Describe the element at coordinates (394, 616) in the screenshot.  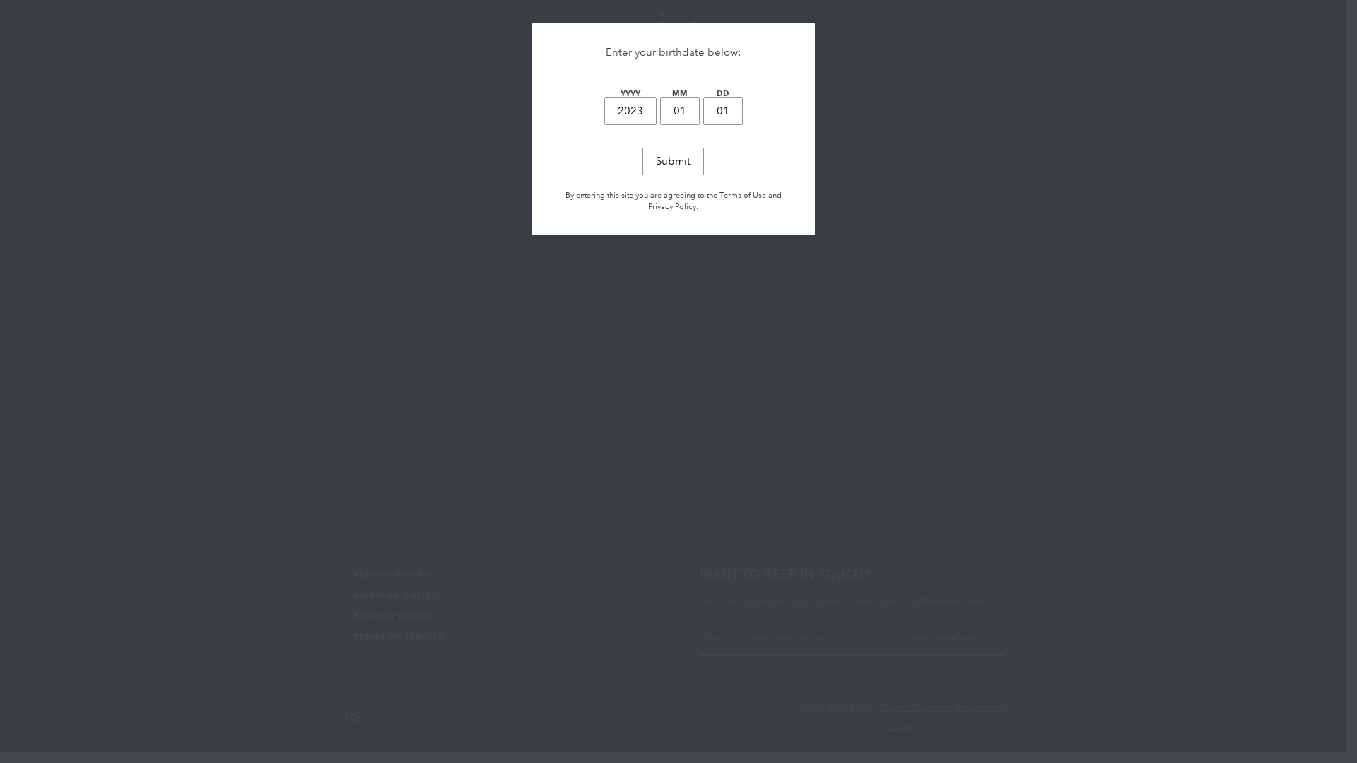
I see `PRIVACY POLICY` at that location.